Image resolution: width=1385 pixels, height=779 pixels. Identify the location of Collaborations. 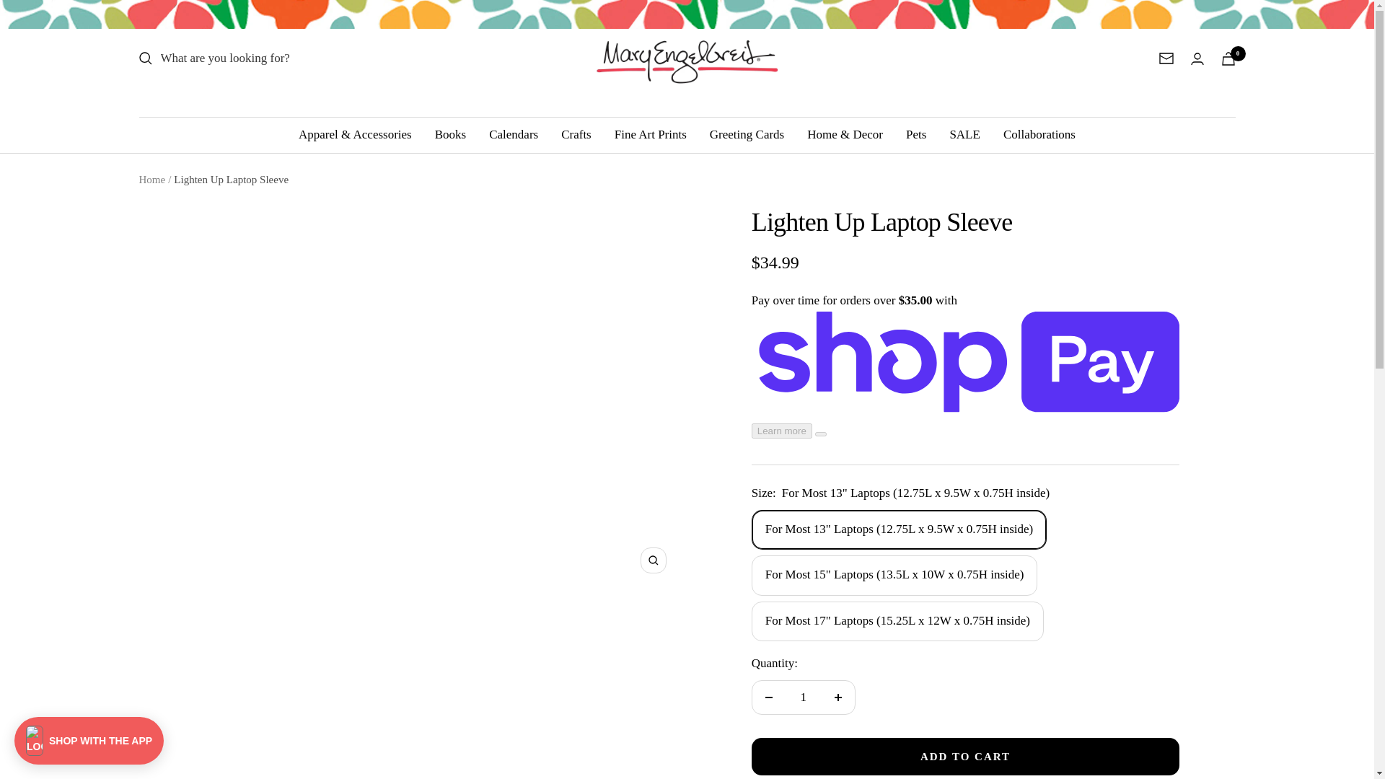
(1039, 134).